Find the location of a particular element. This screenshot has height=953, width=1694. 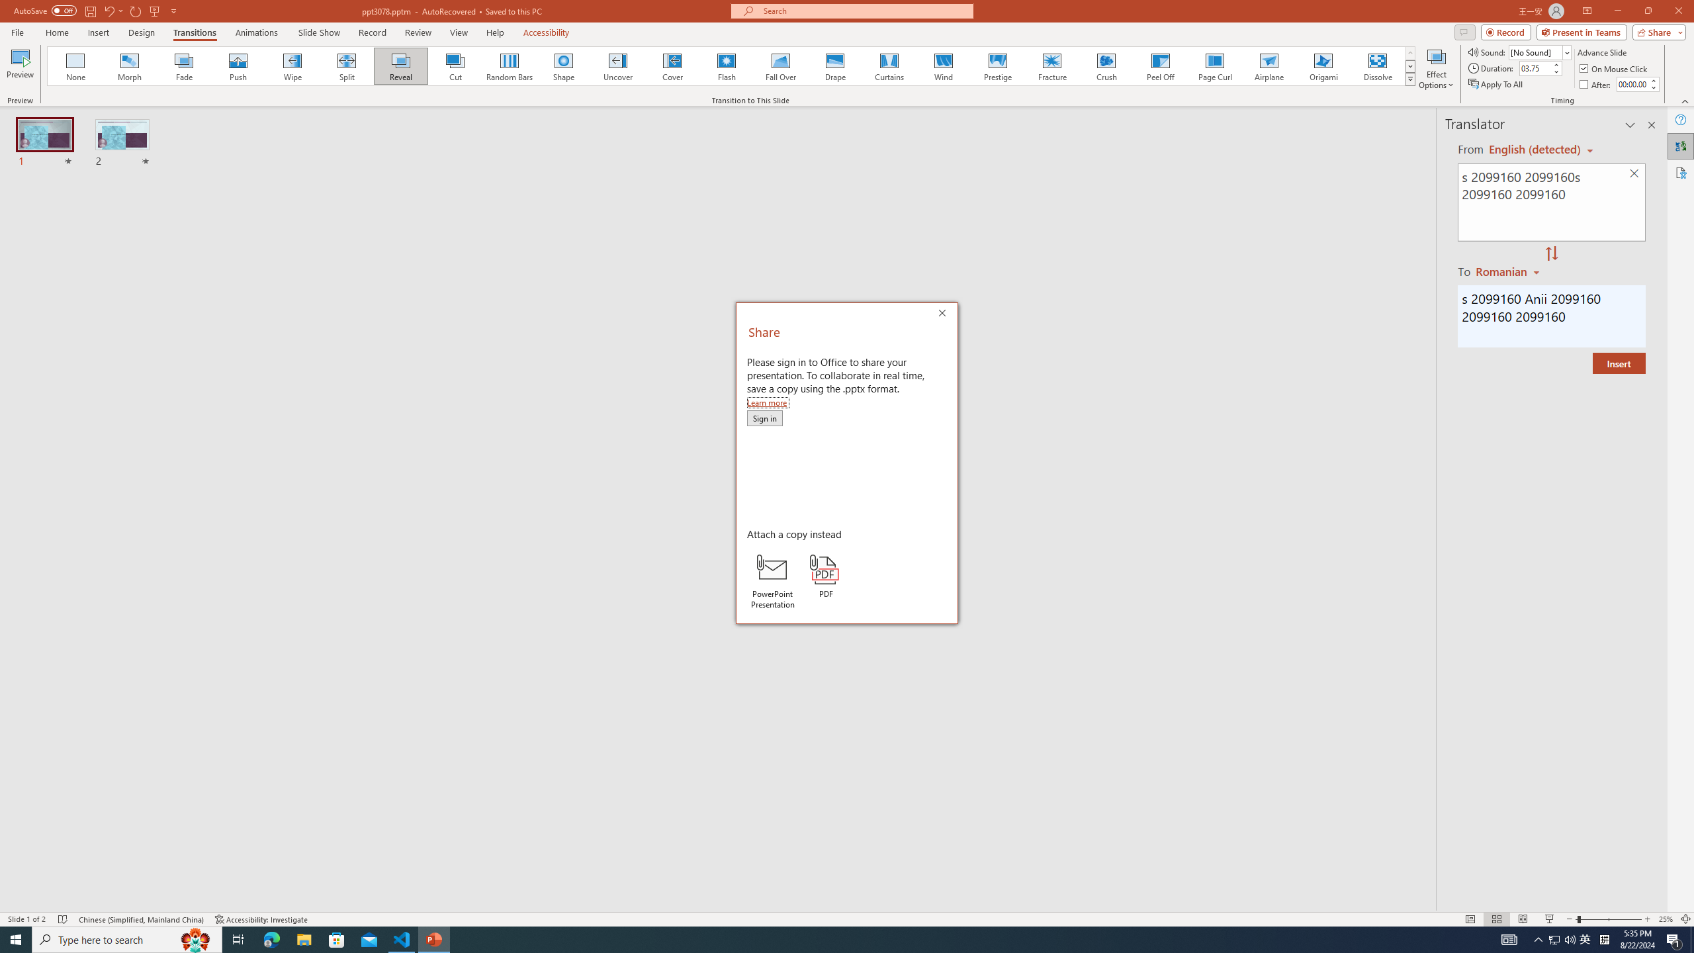

Flash is located at coordinates (727, 66).